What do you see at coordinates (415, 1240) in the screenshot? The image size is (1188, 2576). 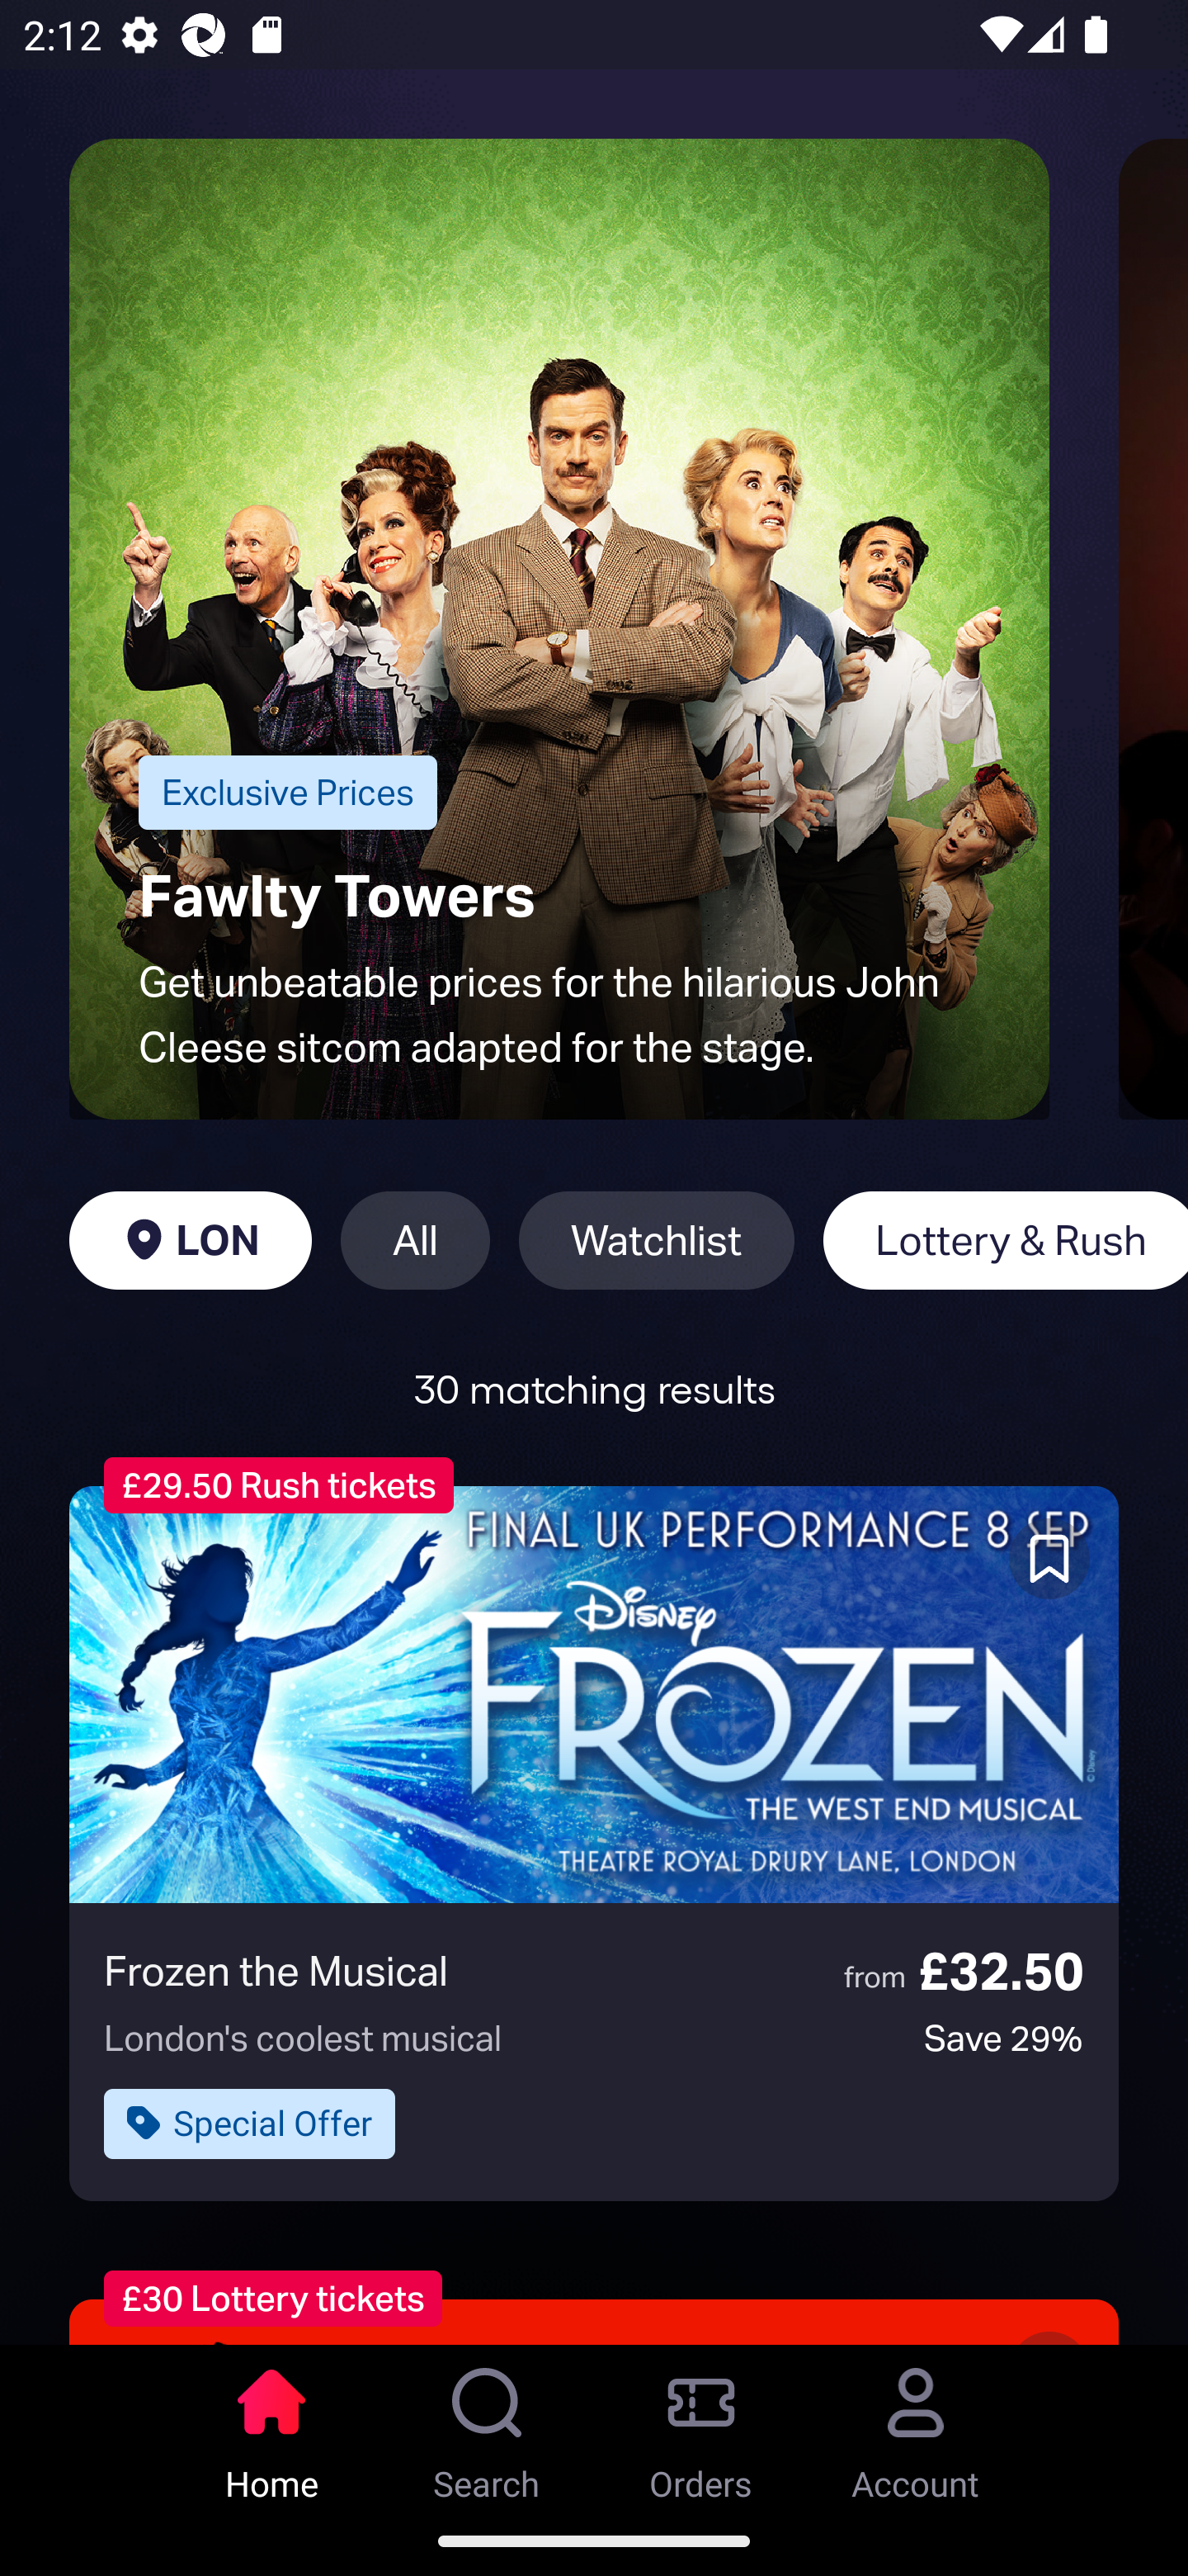 I see `All` at bounding box center [415, 1240].